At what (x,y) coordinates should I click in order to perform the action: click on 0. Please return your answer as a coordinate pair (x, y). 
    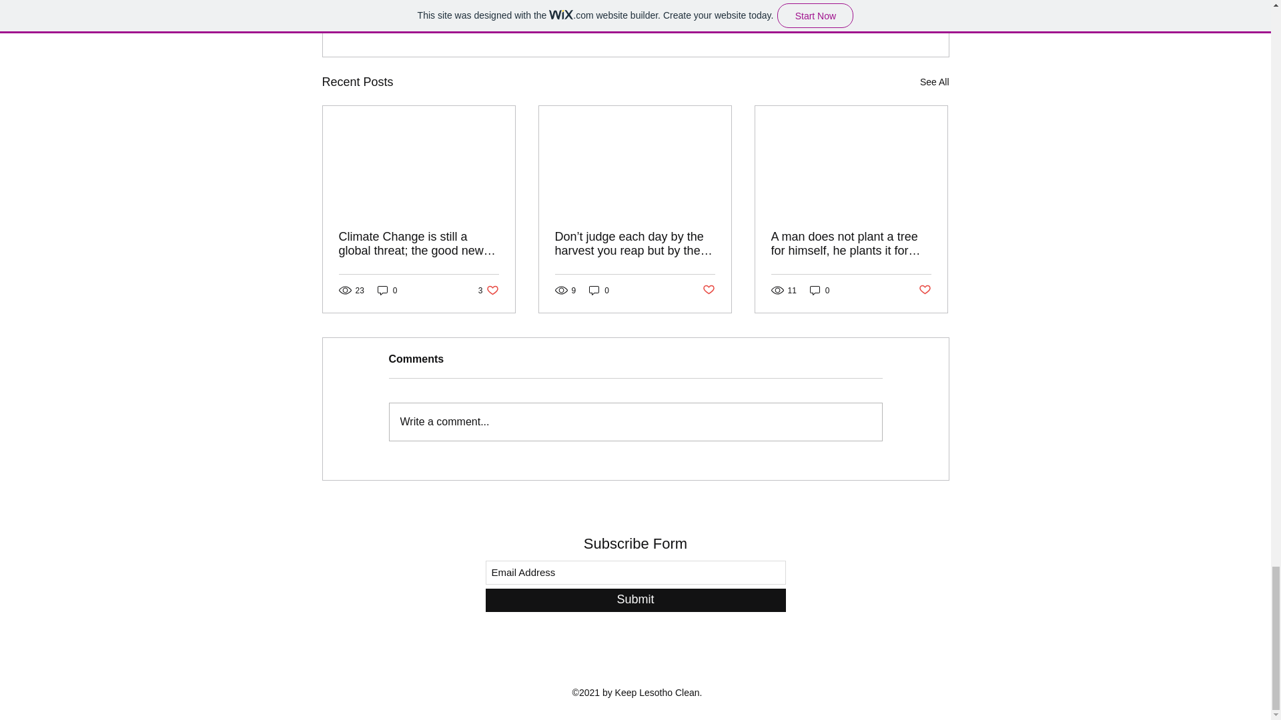
    Looking at the image, I should click on (387, 289).